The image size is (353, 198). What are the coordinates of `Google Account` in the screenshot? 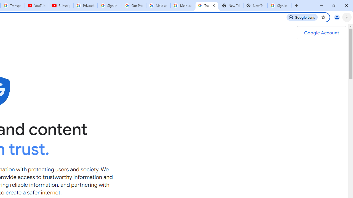 It's located at (321, 33).